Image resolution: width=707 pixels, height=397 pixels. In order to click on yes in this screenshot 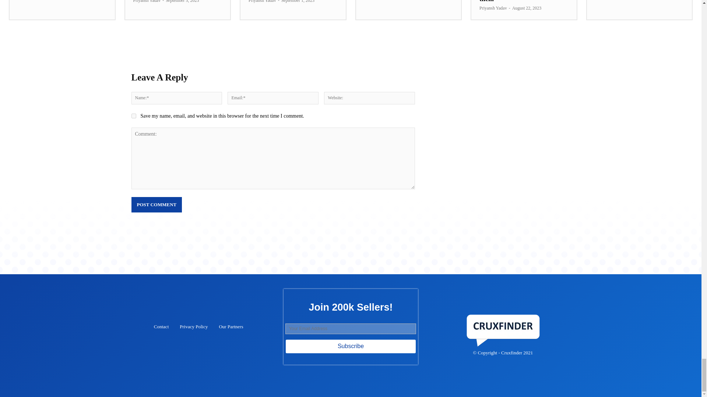, I will do `click(133, 115)`.